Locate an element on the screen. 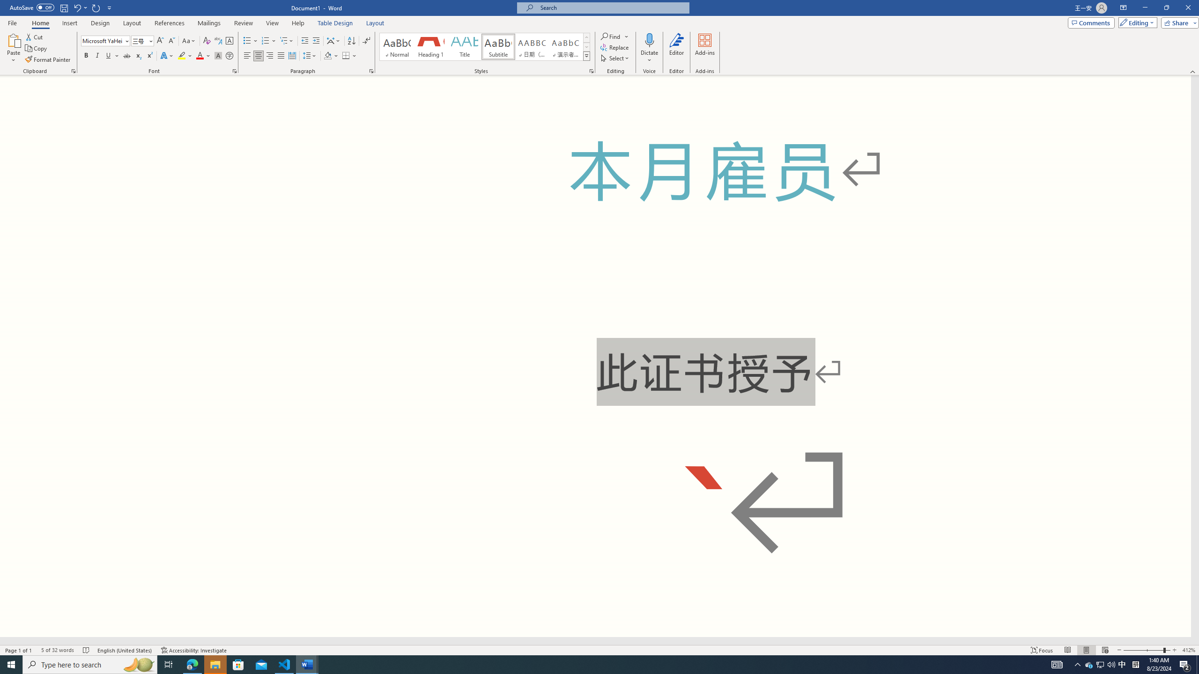 The image size is (1199, 674). More Options is located at coordinates (650, 57).